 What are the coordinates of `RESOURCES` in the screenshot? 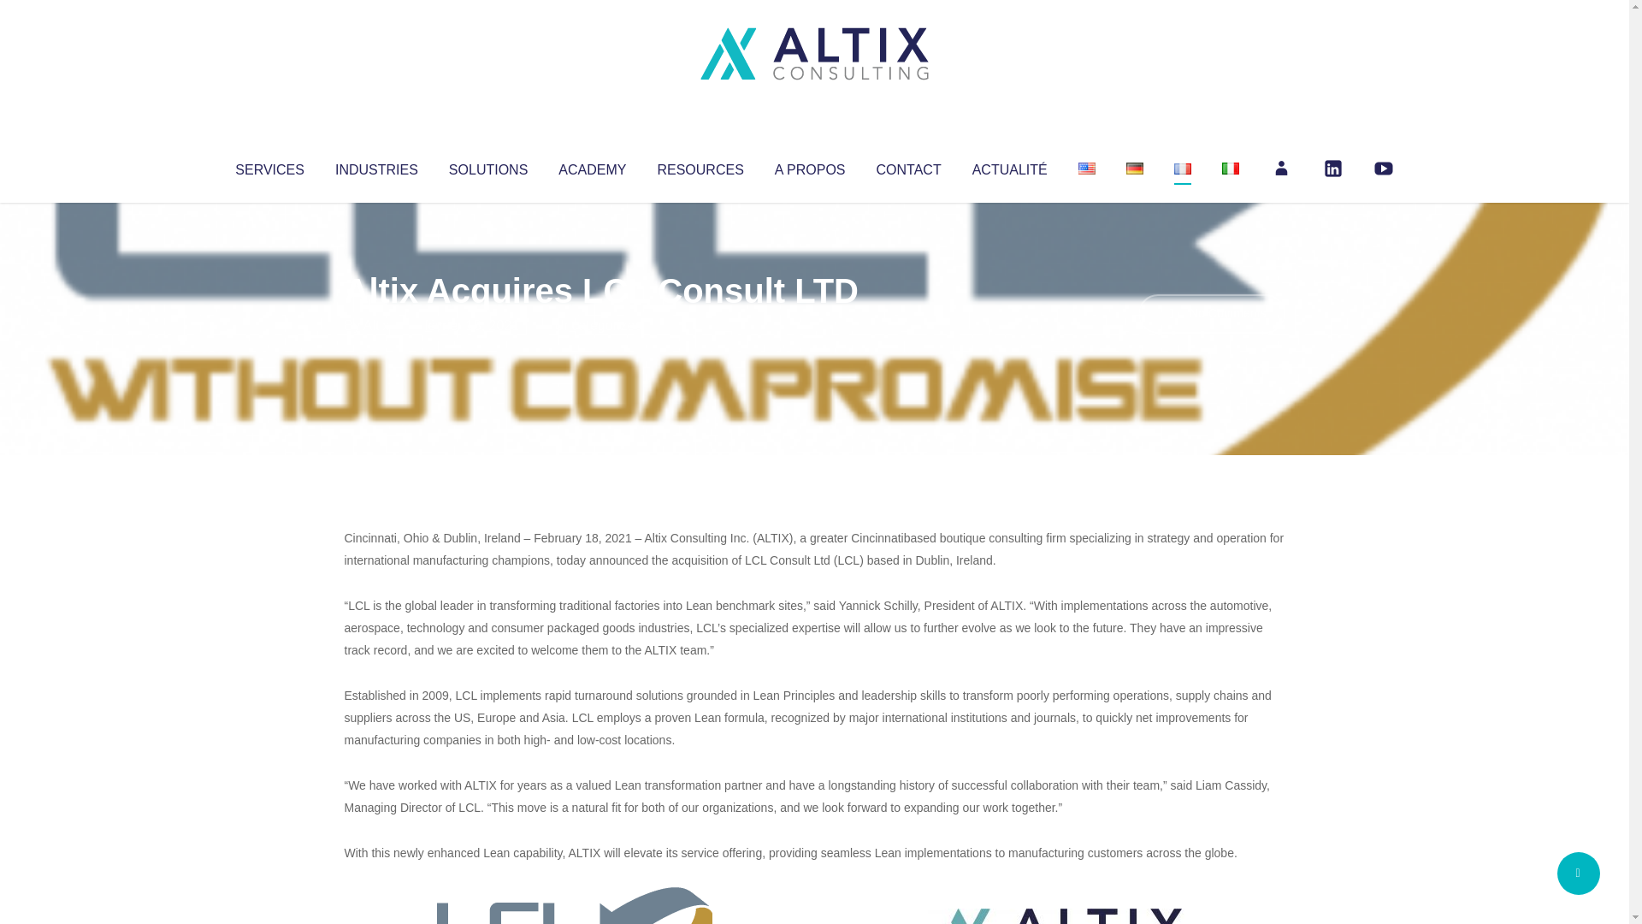 It's located at (700, 166).